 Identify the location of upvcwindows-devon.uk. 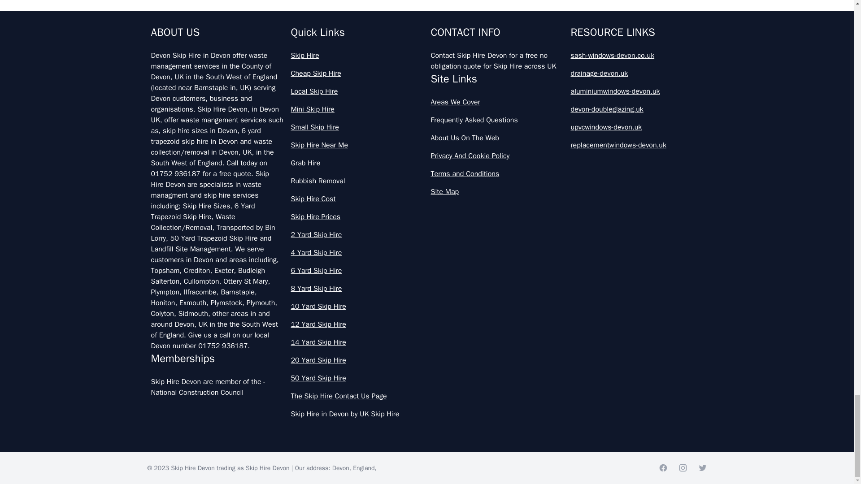
(637, 127).